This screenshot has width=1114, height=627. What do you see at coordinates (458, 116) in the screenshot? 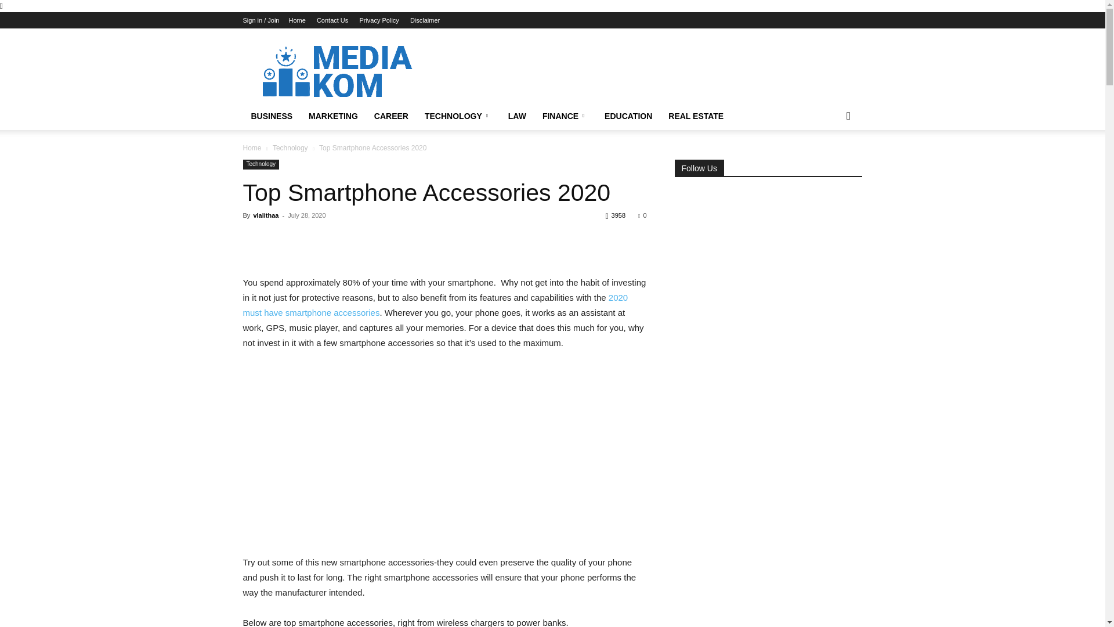
I see `TECHNOLOGY` at bounding box center [458, 116].